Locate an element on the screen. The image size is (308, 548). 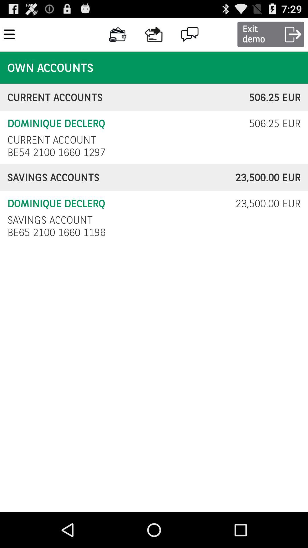
flip to be65 2100 1660 icon is located at coordinates (58, 232).